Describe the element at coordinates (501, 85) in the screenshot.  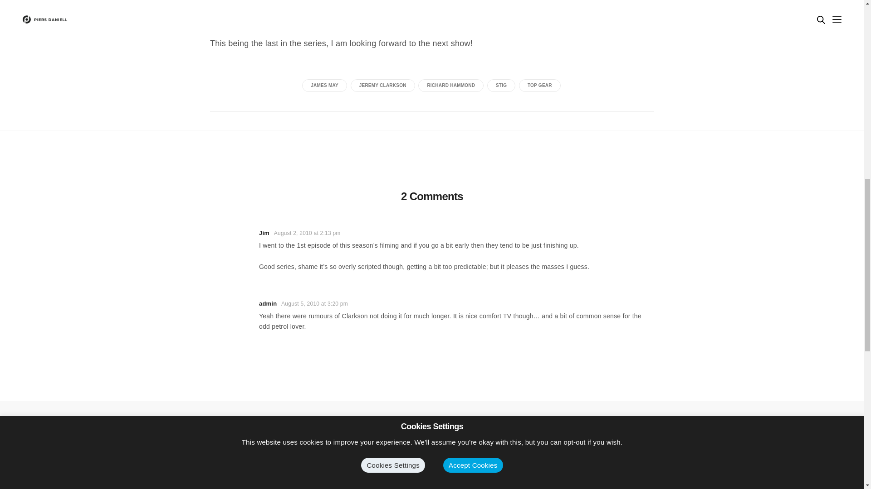
I see `STIG` at that location.